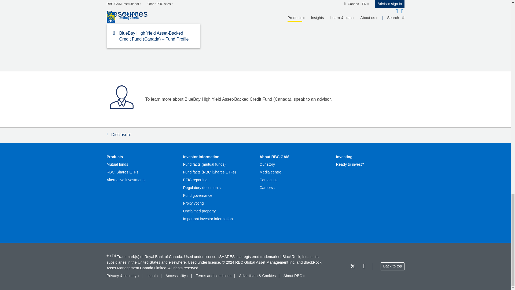  I want to click on Our story, so click(267, 164).